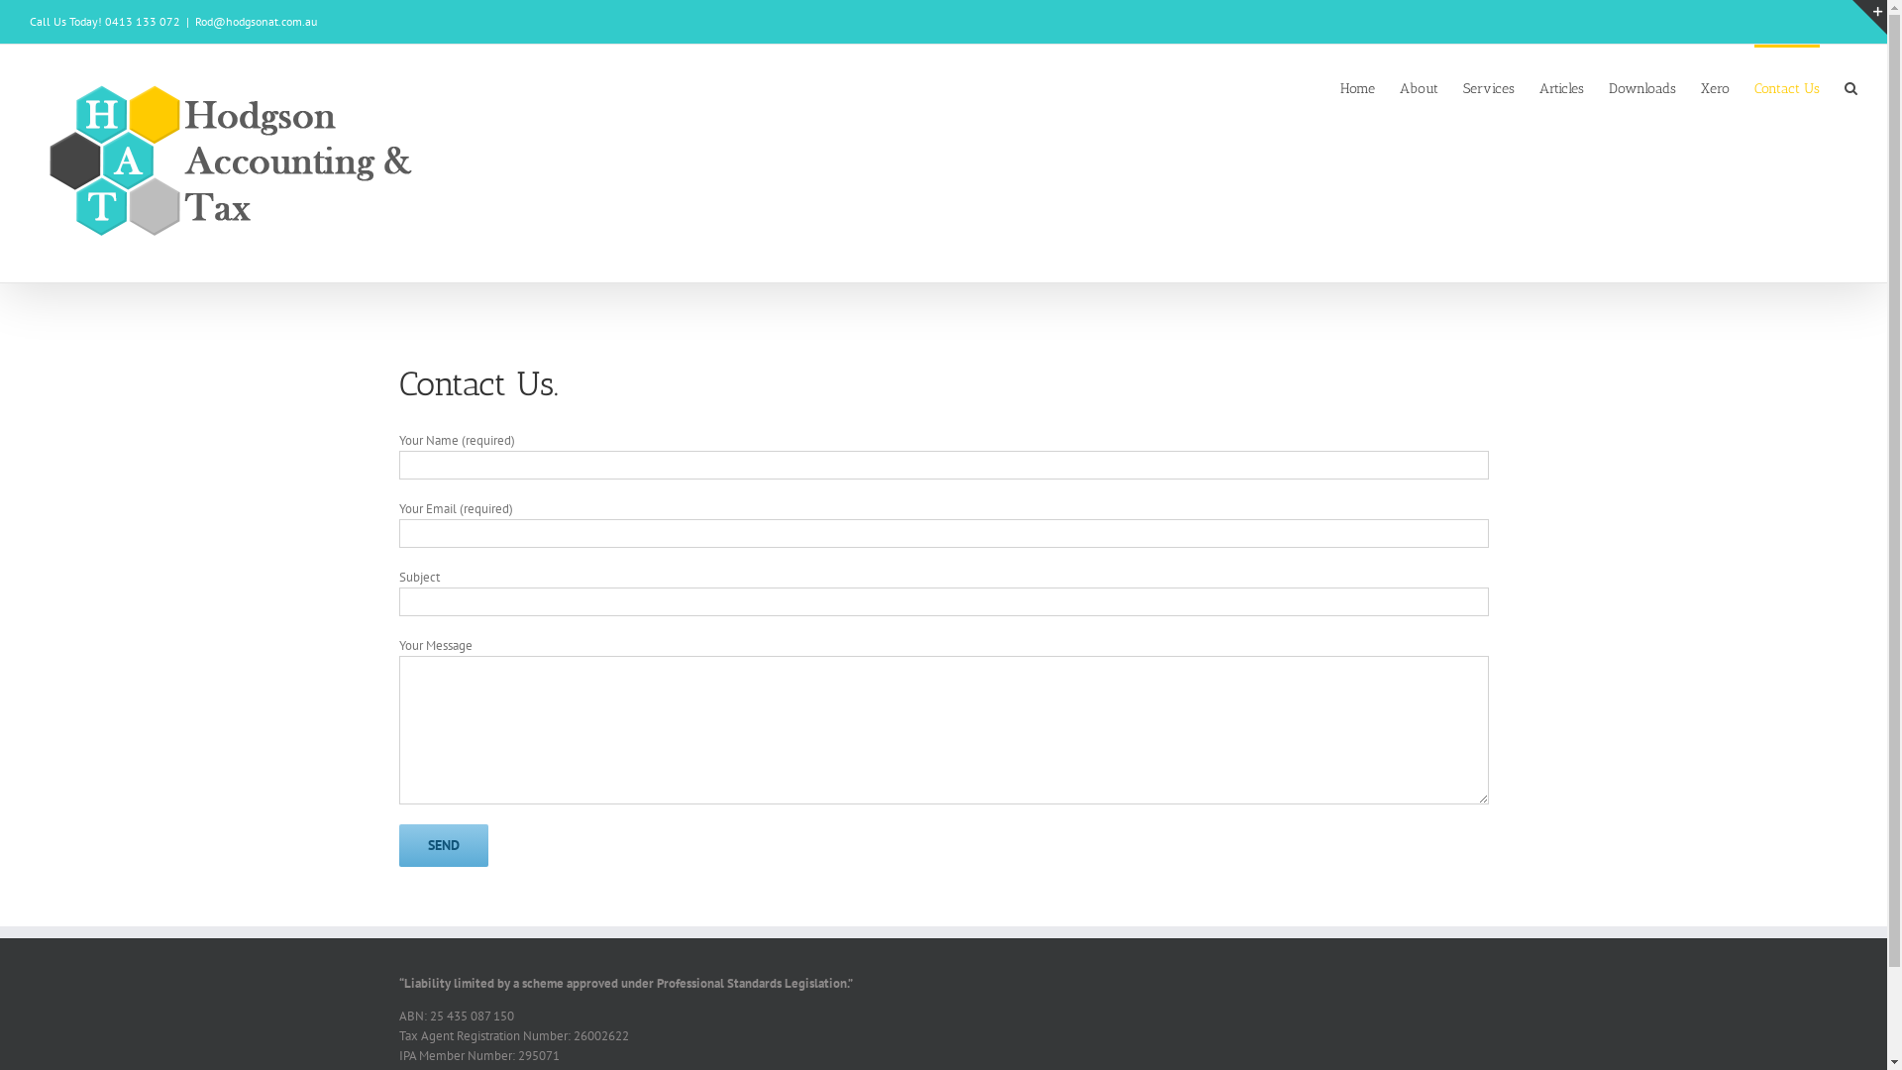 This screenshot has height=1070, width=1902. What do you see at coordinates (1489, 87) in the screenshot?
I see `Services` at bounding box center [1489, 87].